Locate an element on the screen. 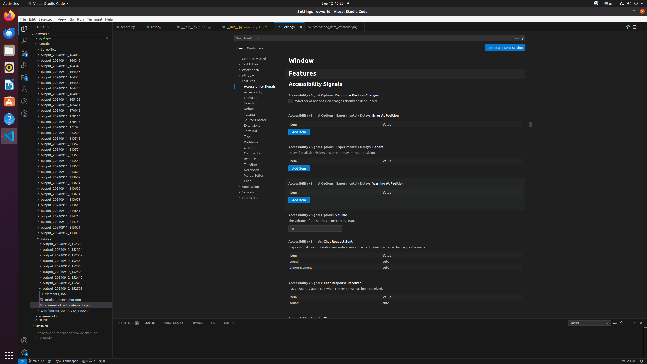 The height and width of the screenshot is (364, 647). Show the GitLens Commit Graph is located at coordinates (50, 361).